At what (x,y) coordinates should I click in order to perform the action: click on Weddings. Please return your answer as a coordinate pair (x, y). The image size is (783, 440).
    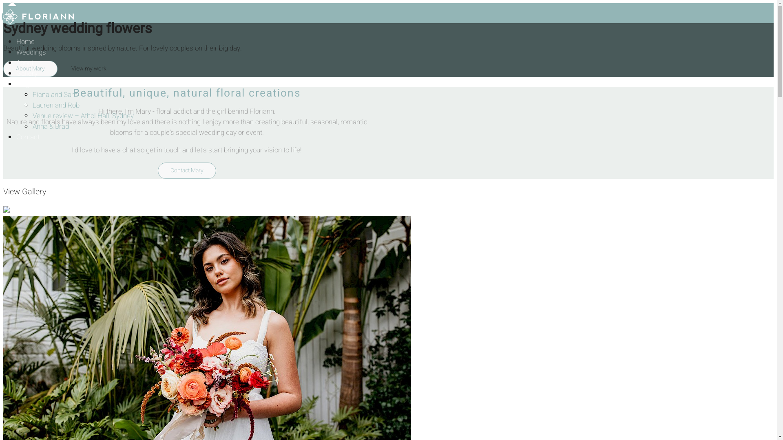
    Looking at the image, I should click on (31, 52).